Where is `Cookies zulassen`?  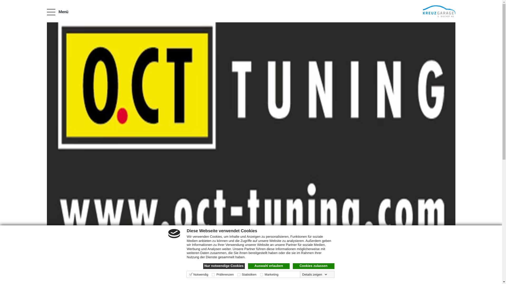
Cookies zulassen is located at coordinates (313, 266).